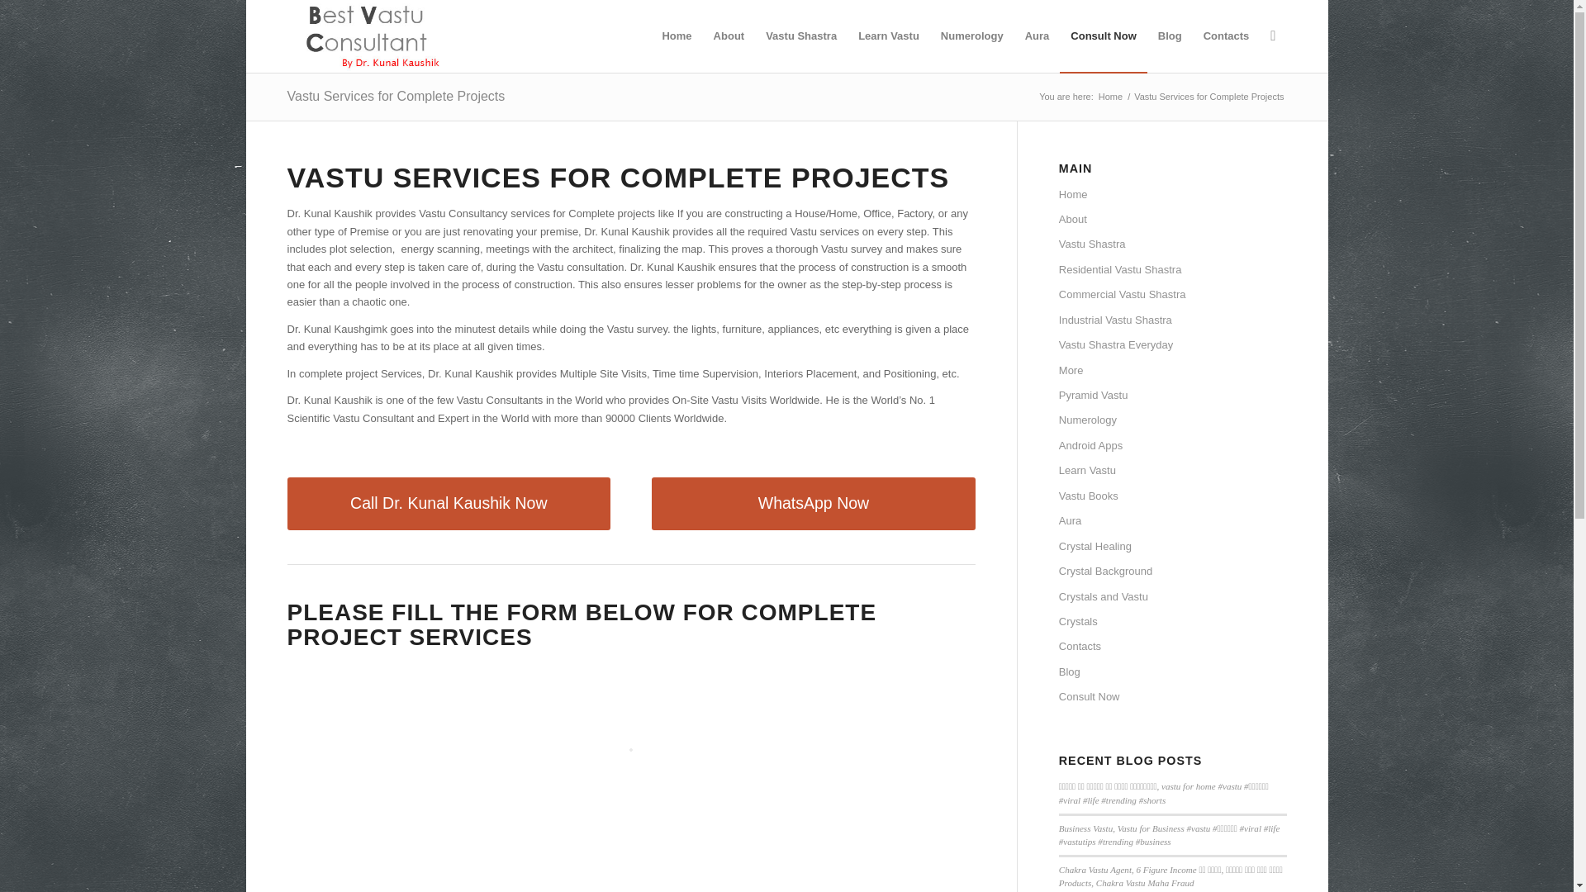 The height and width of the screenshot is (892, 1586). What do you see at coordinates (396, 96) in the screenshot?
I see `Permanent Link: Vastu Services for Complete Projects` at bounding box center [396, 96].